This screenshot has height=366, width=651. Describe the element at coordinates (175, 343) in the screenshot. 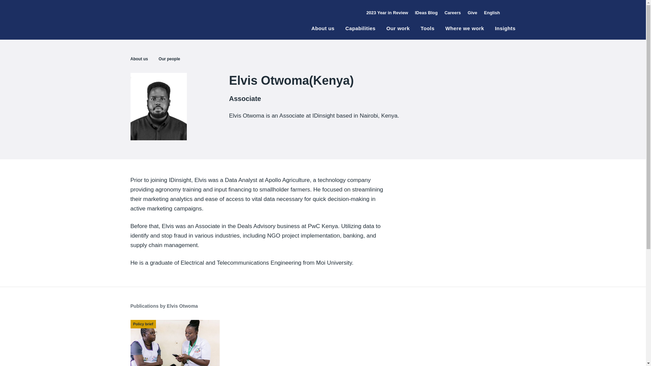

I see `Access to Health Services: Kilifi County Case Study` at that location.